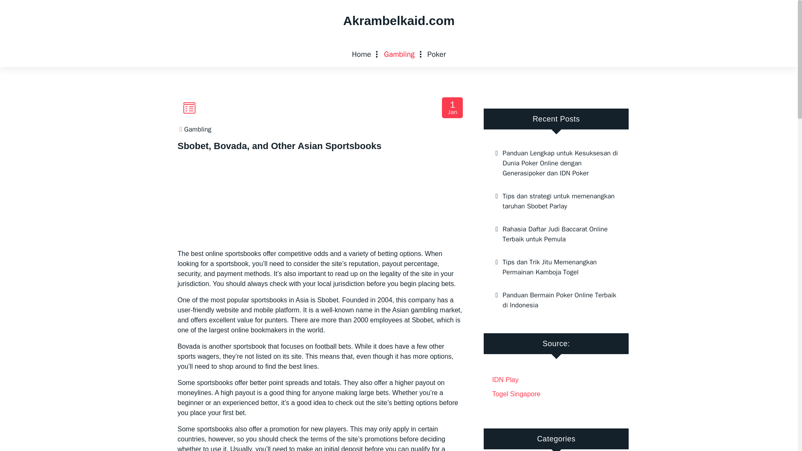 The width and height of the screenshot is (802, 451). What do you see at coordinates (198, 129) in the screenshot?
I see `Gambling` at bounding box center [198, 129].